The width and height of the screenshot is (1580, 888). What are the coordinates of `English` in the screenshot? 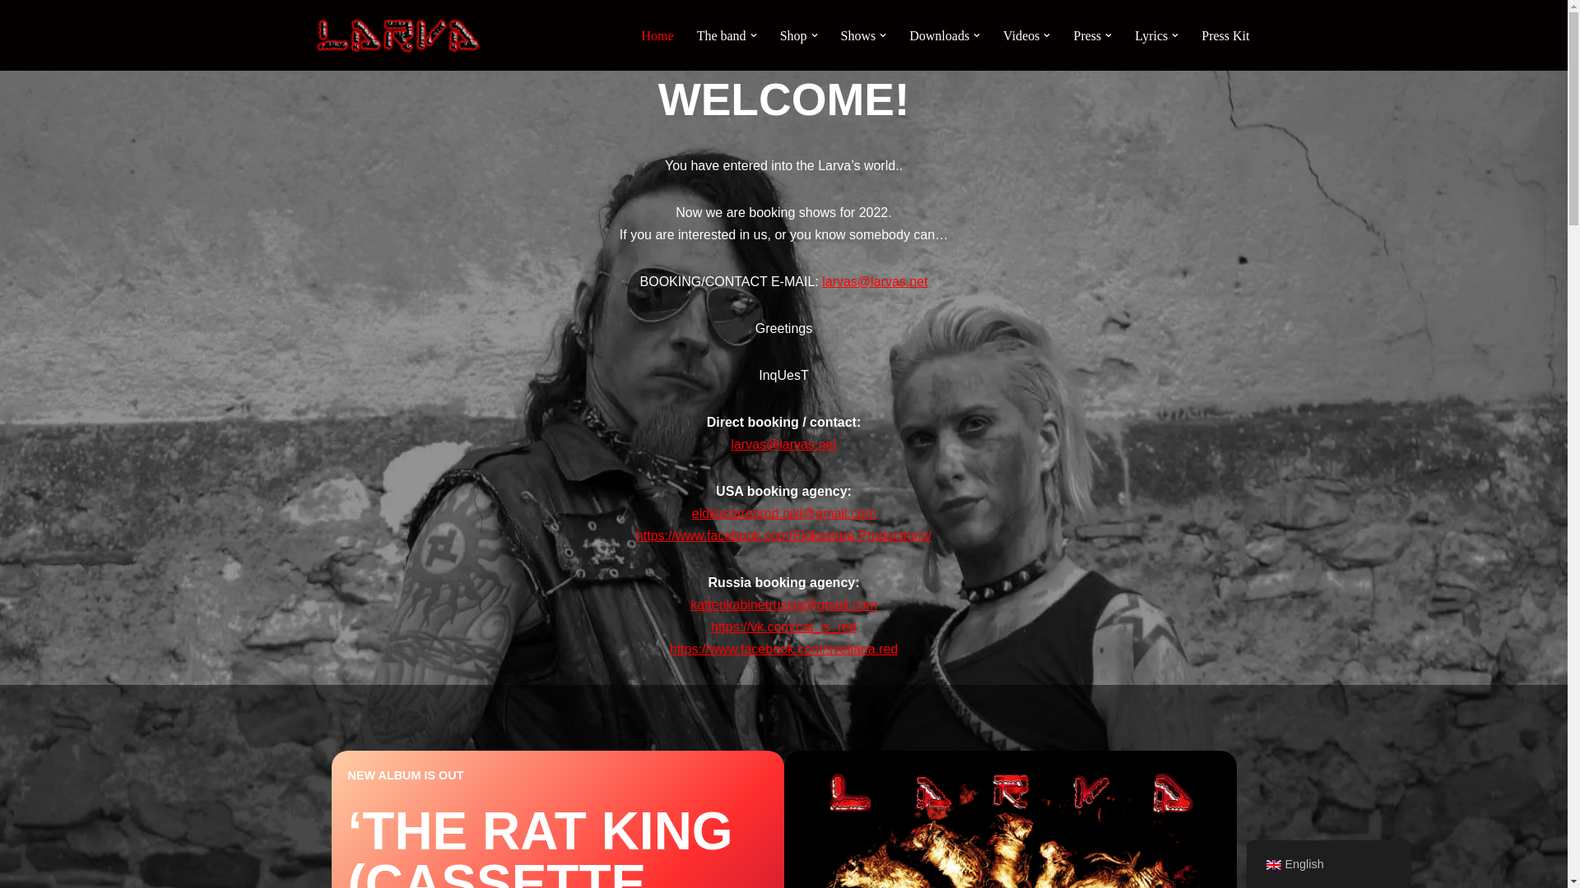 It's located at (1273, 865).